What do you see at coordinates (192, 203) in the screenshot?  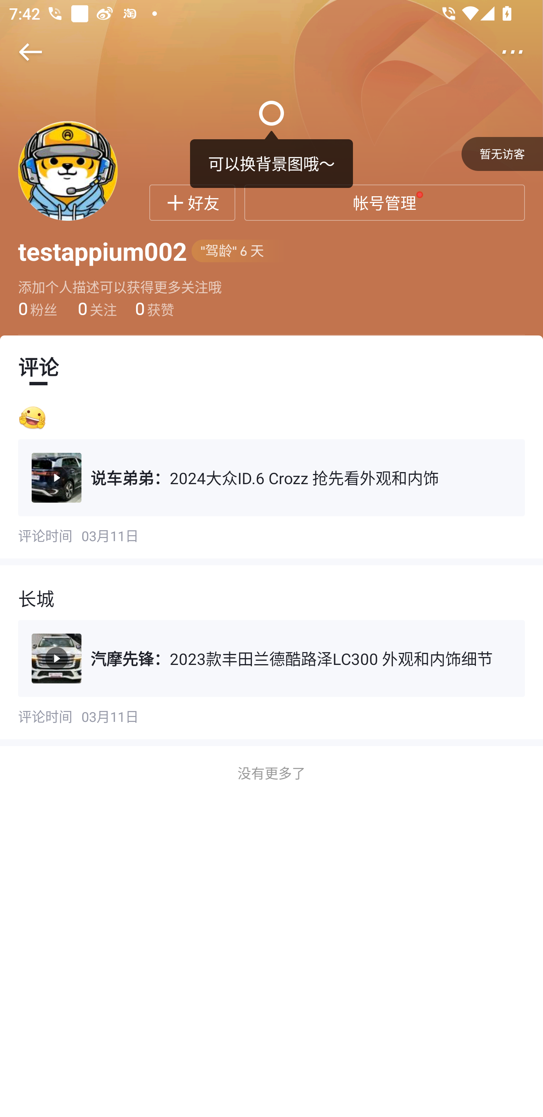 I see ` 好友` at bounding box center [192, 203].